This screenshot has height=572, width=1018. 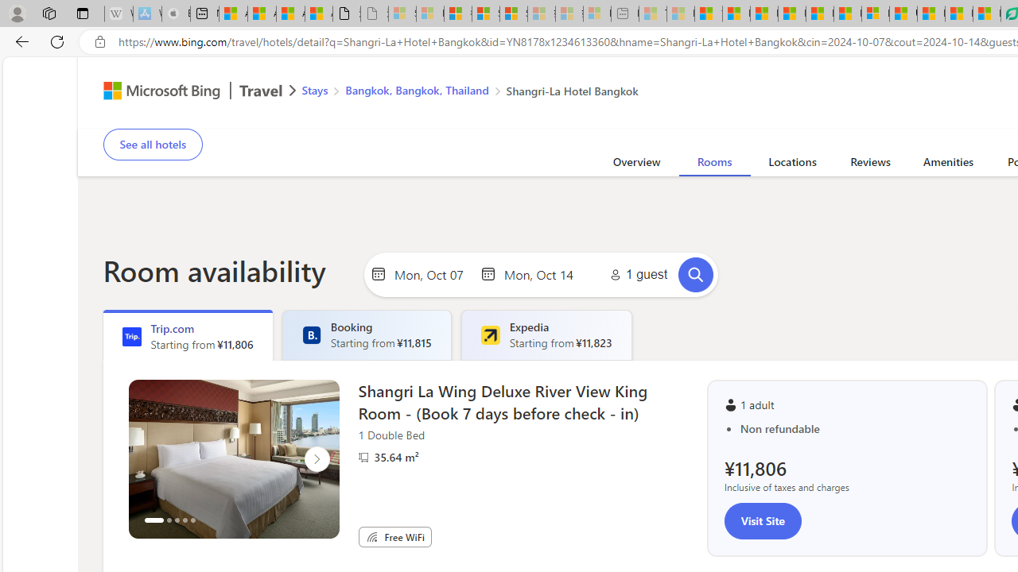 I want to click on Airport transportation, so click(x=695, y=118).